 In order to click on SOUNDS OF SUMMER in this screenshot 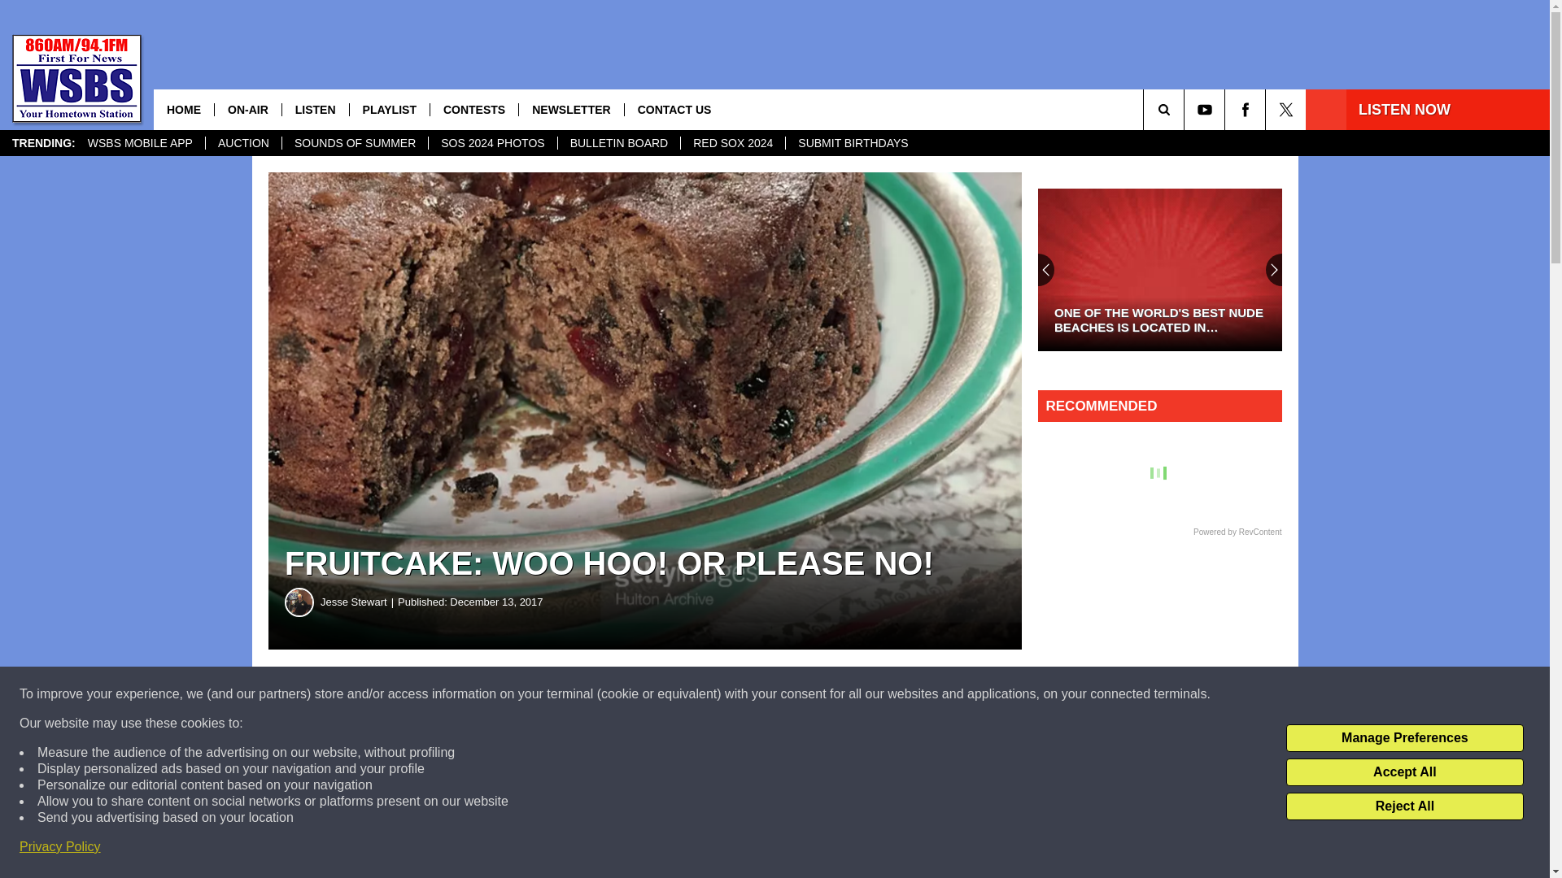, I will do `click(355, 143)`.